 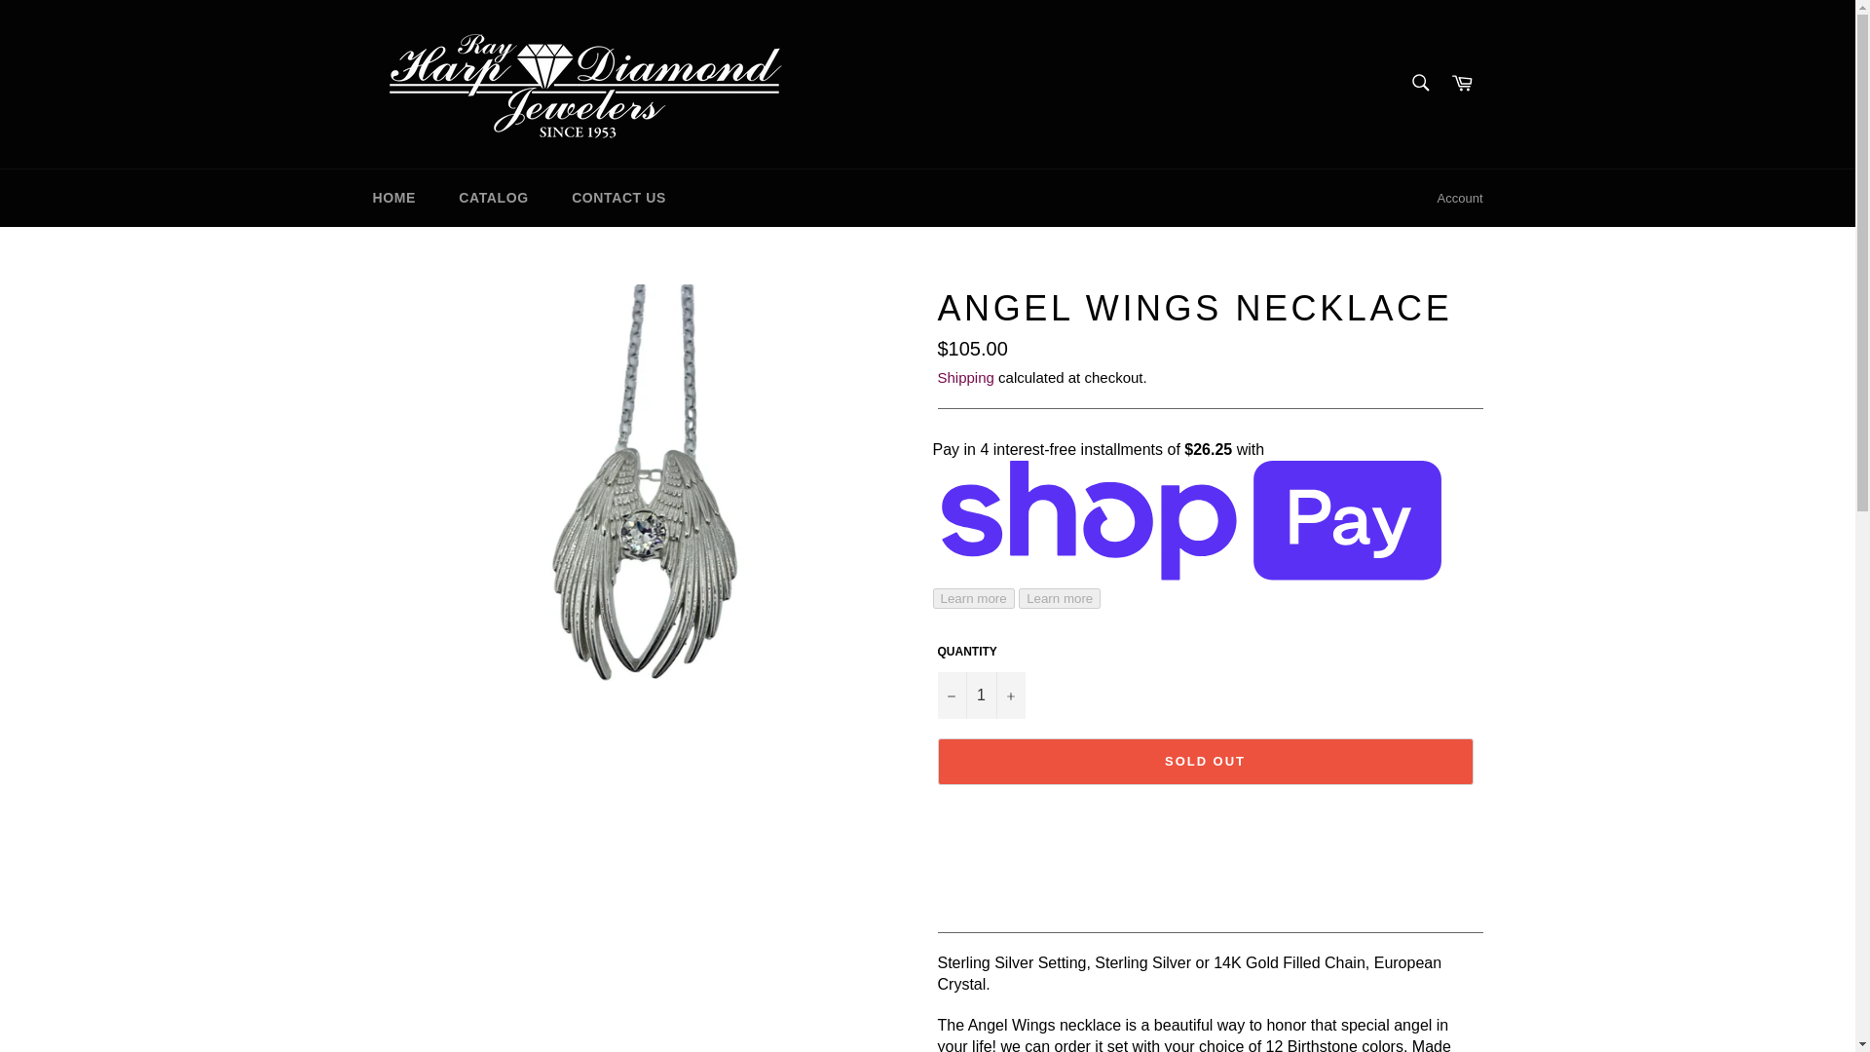 I want to click on HOME, so click(x=393, y=198).